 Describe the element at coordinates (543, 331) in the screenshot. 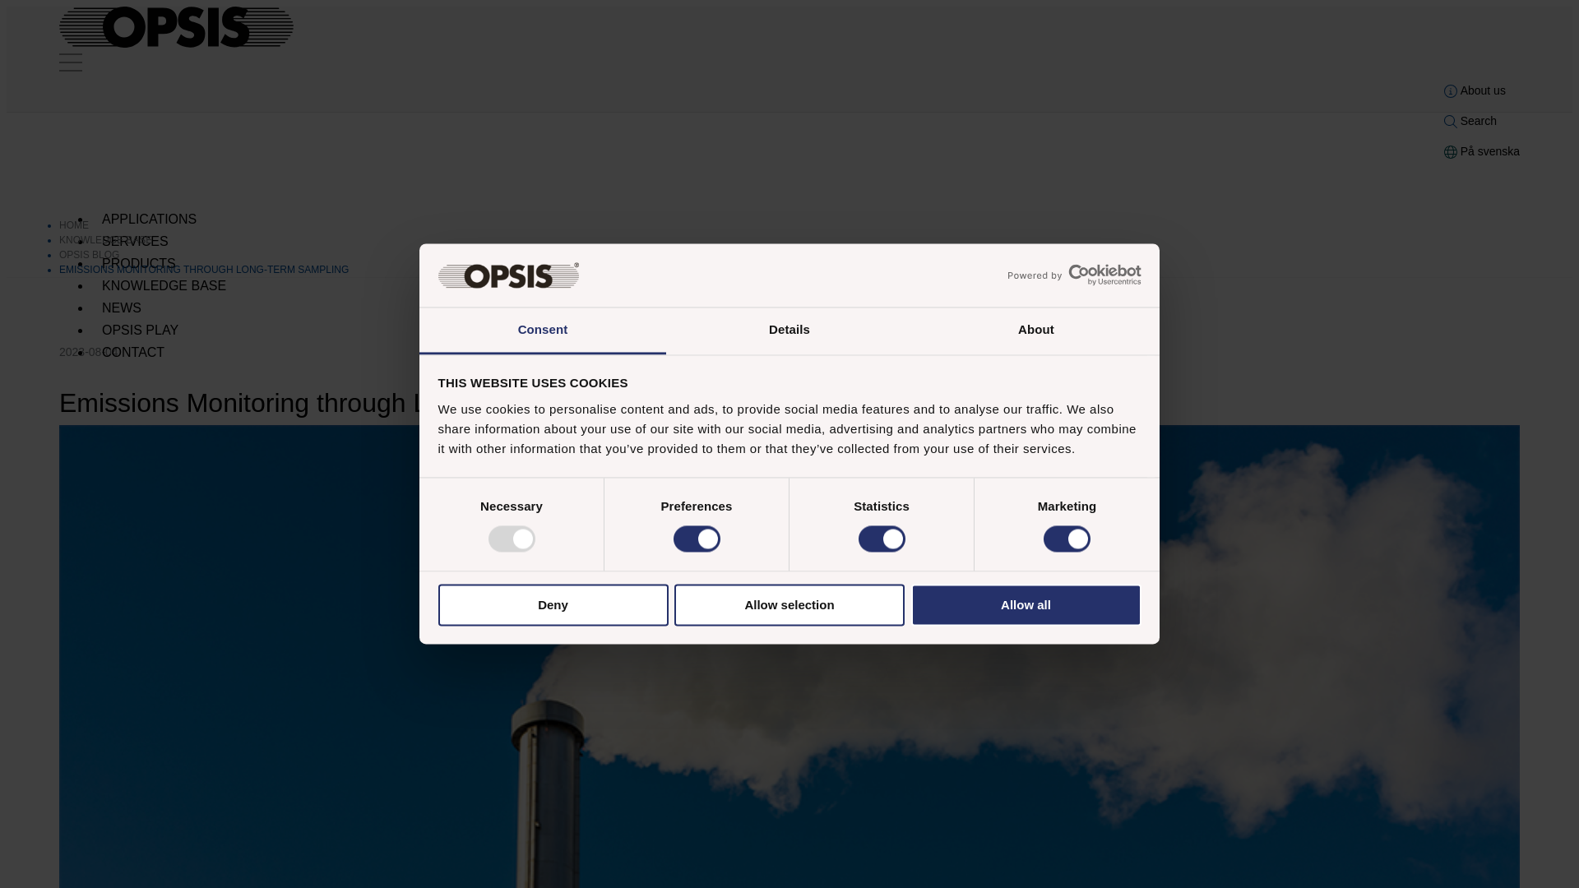

I see `Consent` at that location.